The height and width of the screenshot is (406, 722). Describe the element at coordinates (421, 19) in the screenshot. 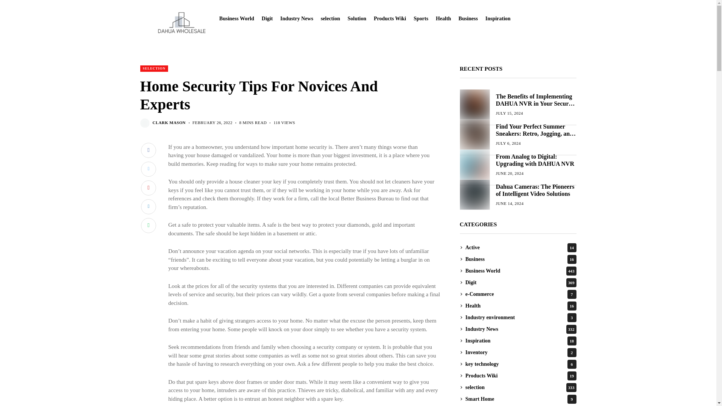

I see `Sports` at that location.